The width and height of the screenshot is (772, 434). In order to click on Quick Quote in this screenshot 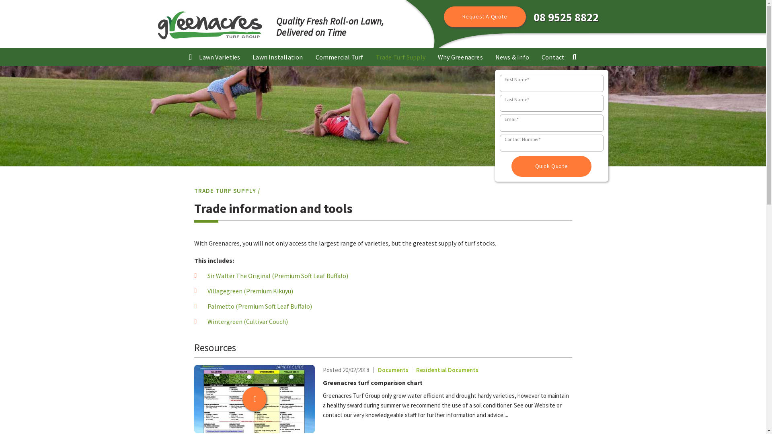, I will do `click(552, 166)`.